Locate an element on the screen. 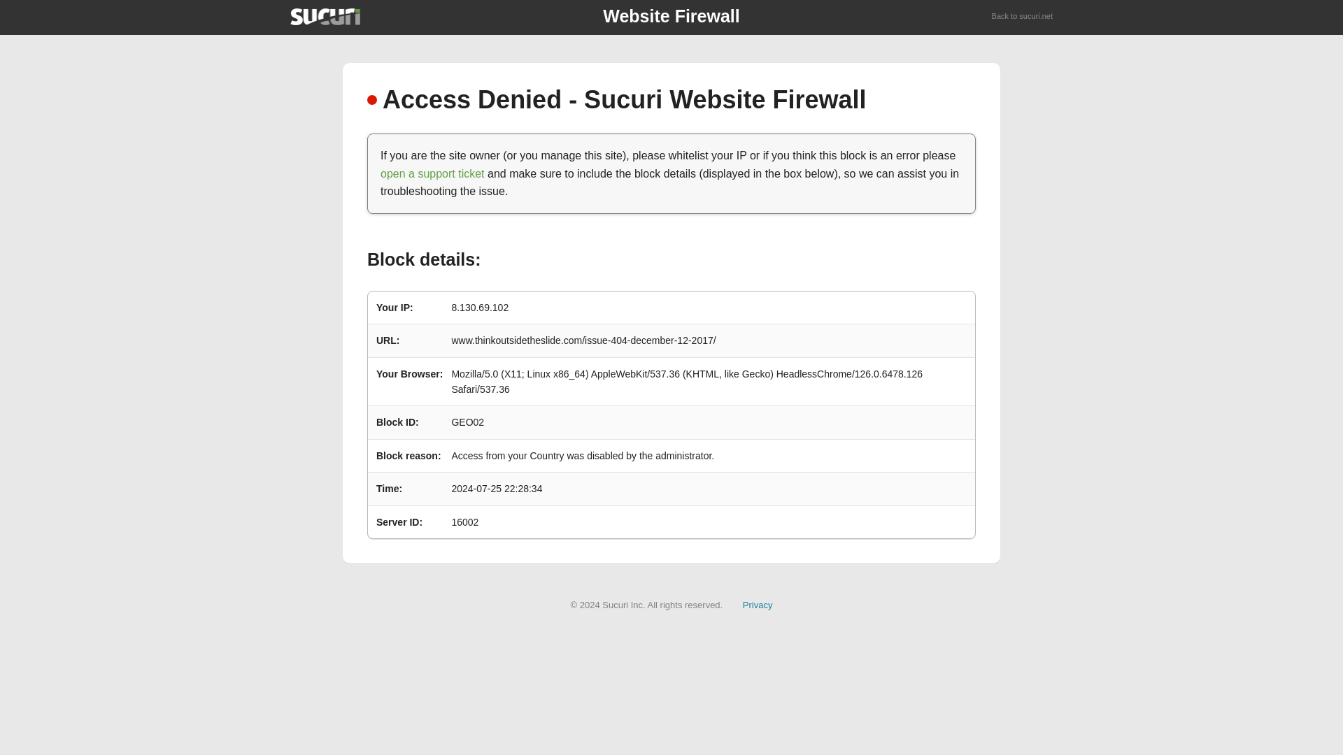 Image resolution: width=1343 pixels, height=755 pixels. Back to sucuri.net is located at coordinates (1023, 17).